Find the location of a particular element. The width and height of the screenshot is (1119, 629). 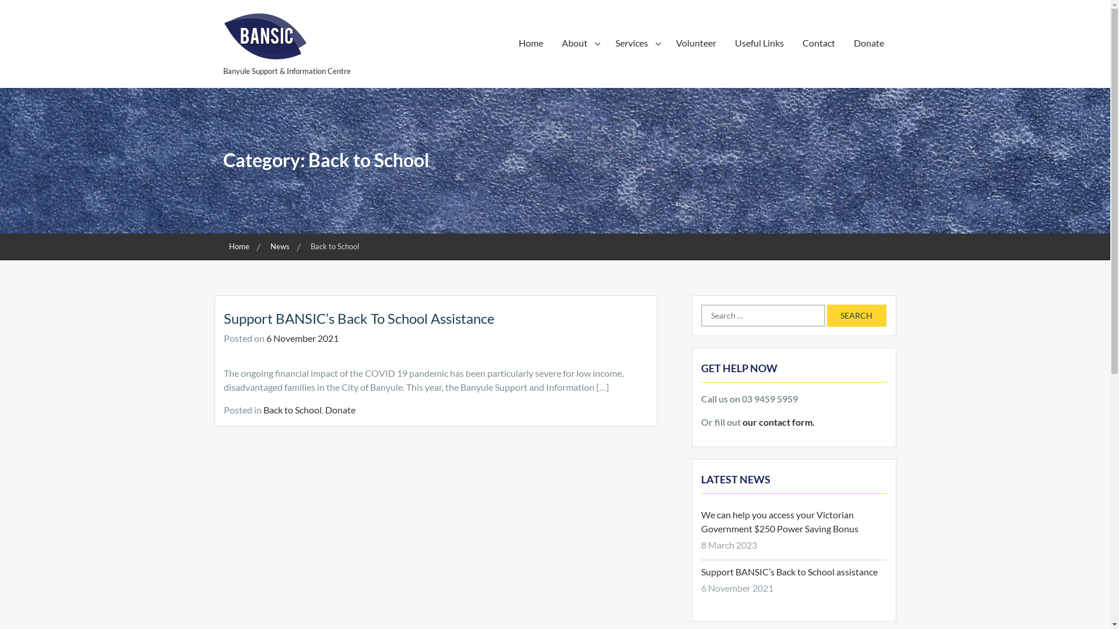

Volunteer is located at coordinates (696, 43).